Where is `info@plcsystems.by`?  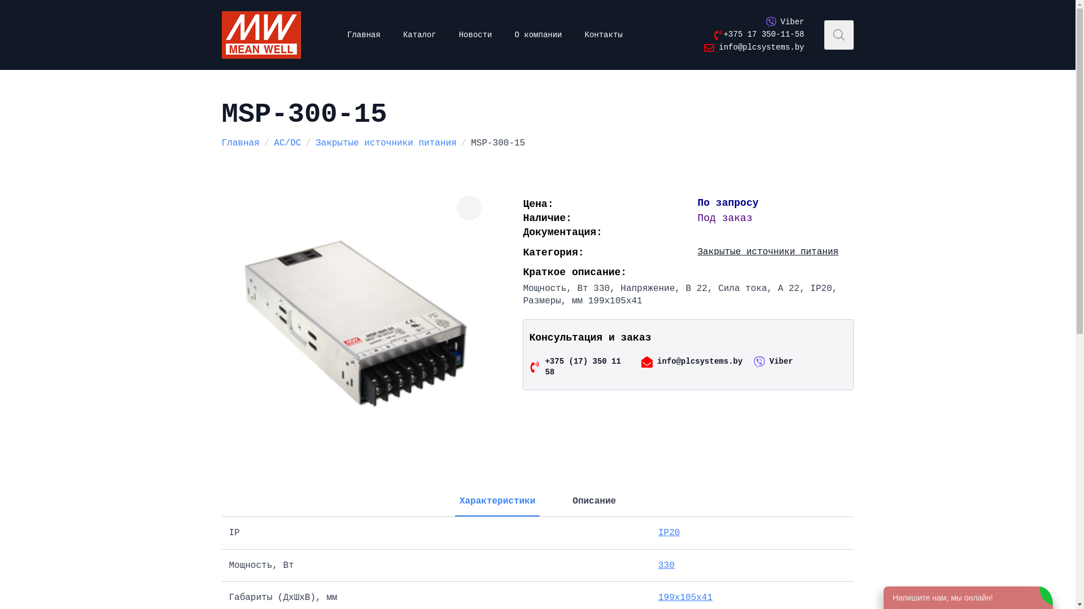 info@plcsystems.by is located at coordinates (689, 362).